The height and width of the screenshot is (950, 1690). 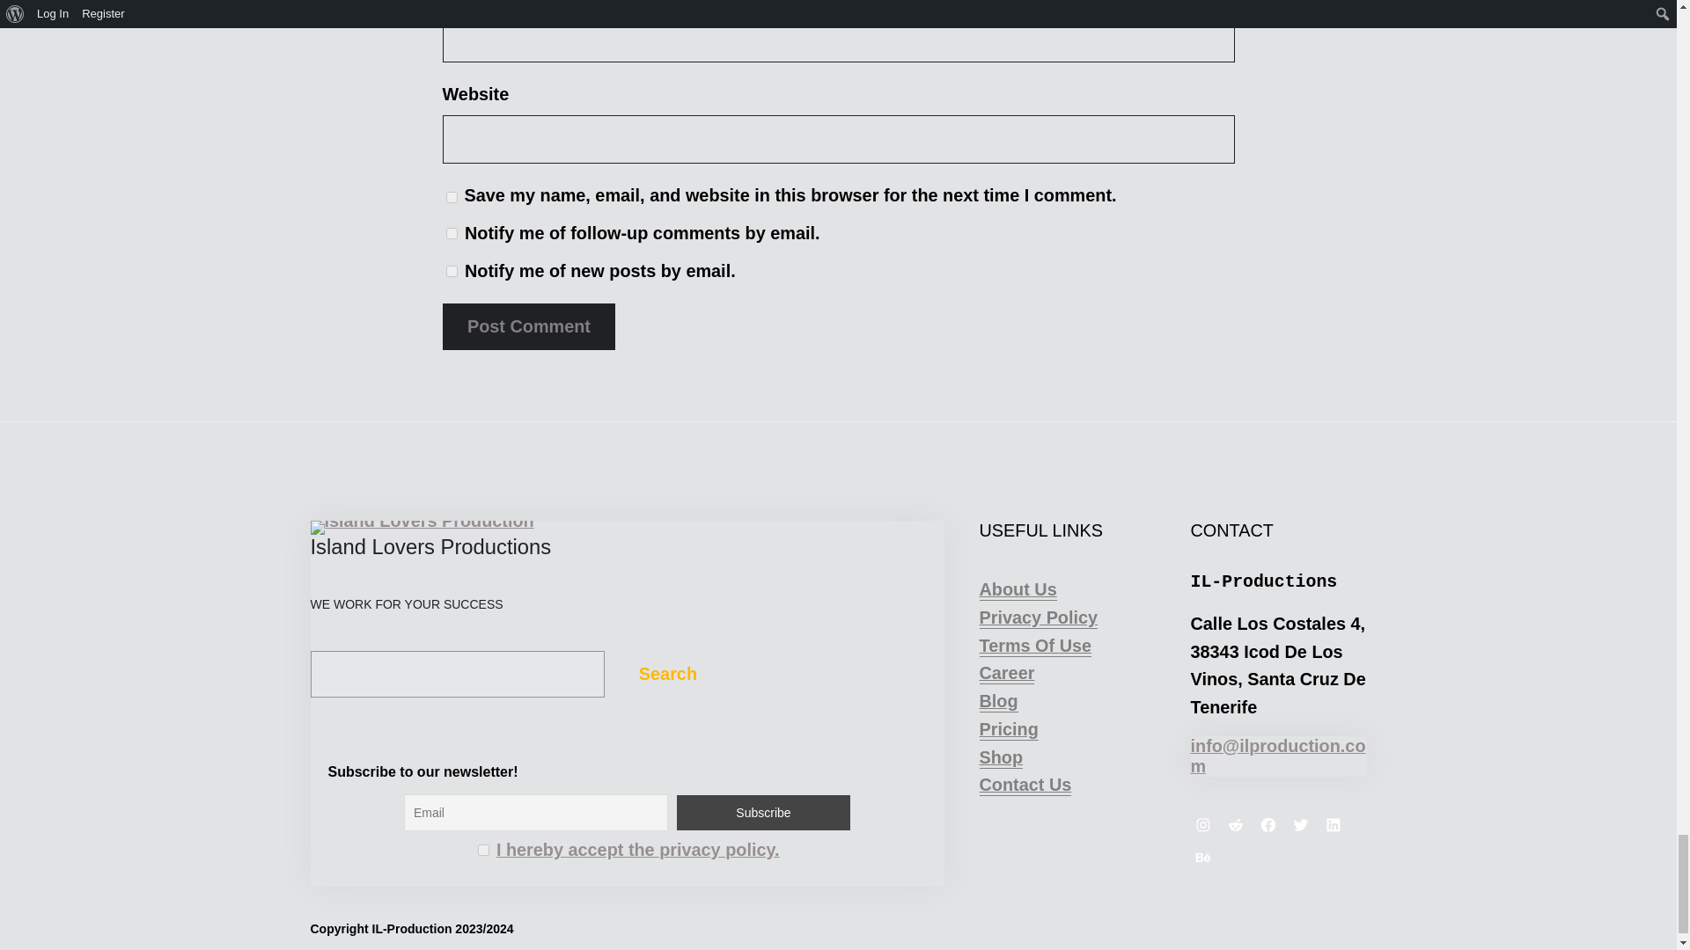 What do you see at coordinates (667, 674) in the screenshot?
I see `Search` at bounding box center [667, 674].